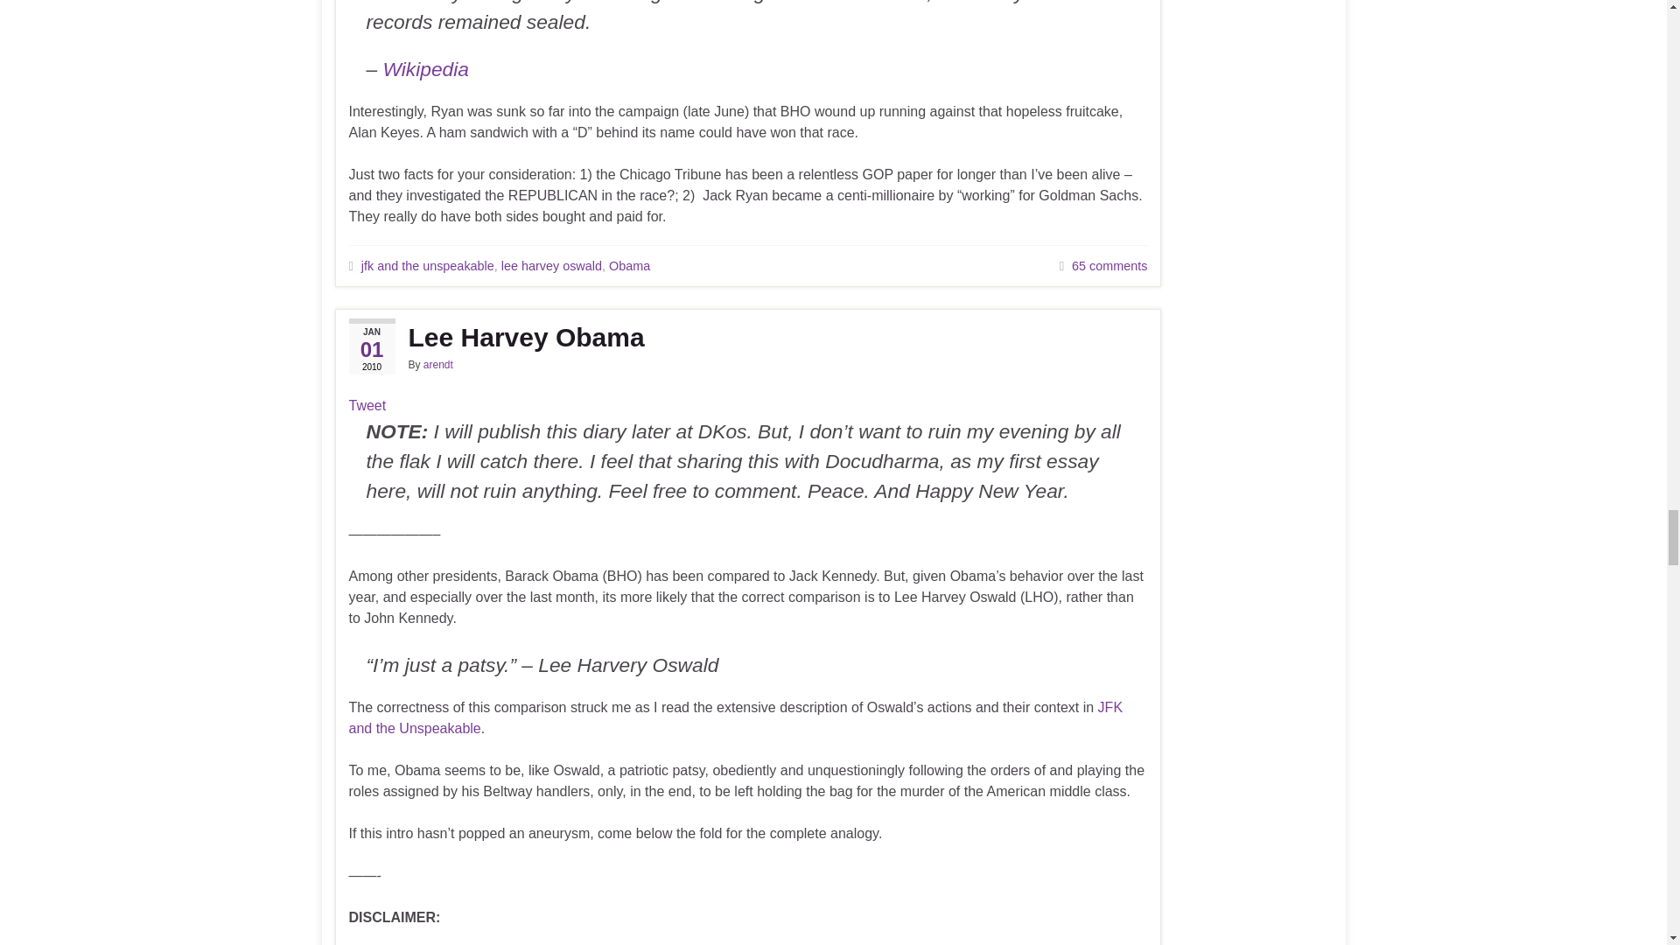 This screenshot has height=945, width=1680. I want to click on JFK and the Unspeakable, so click(735, 717).